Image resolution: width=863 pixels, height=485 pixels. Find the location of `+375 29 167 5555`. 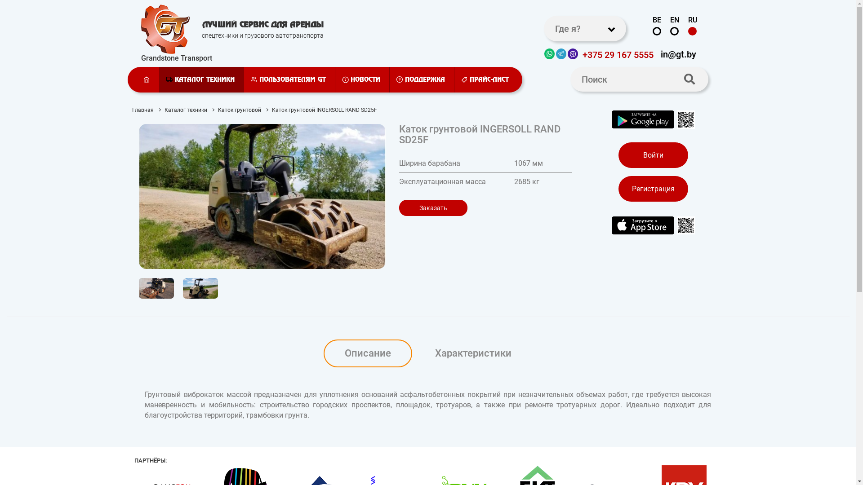

+375 29 167 5555 is located at coordinates (618, 54).